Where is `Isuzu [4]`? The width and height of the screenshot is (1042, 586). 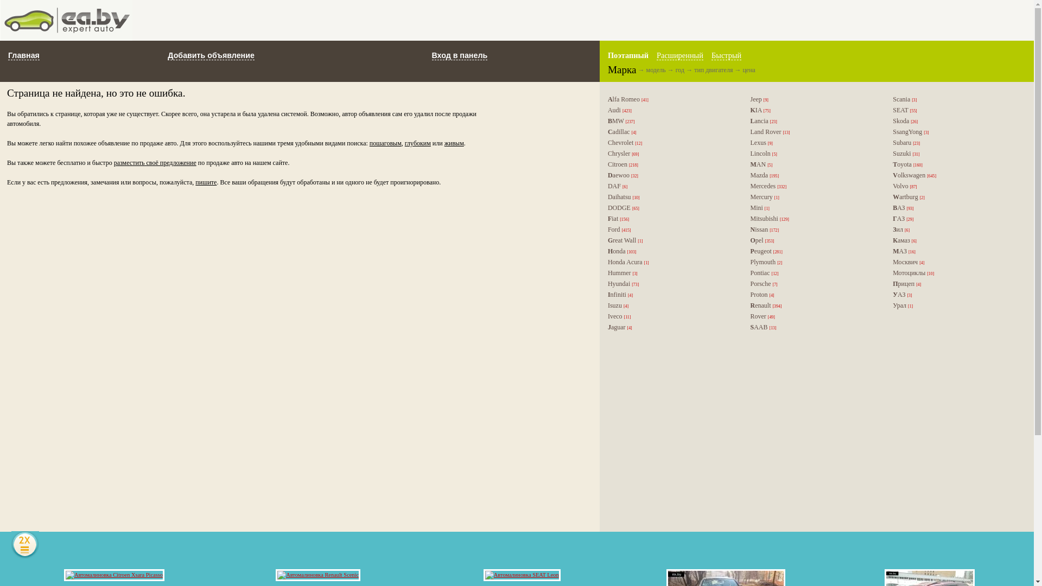 Isuzu [4] is located at coordinates (671, 306).